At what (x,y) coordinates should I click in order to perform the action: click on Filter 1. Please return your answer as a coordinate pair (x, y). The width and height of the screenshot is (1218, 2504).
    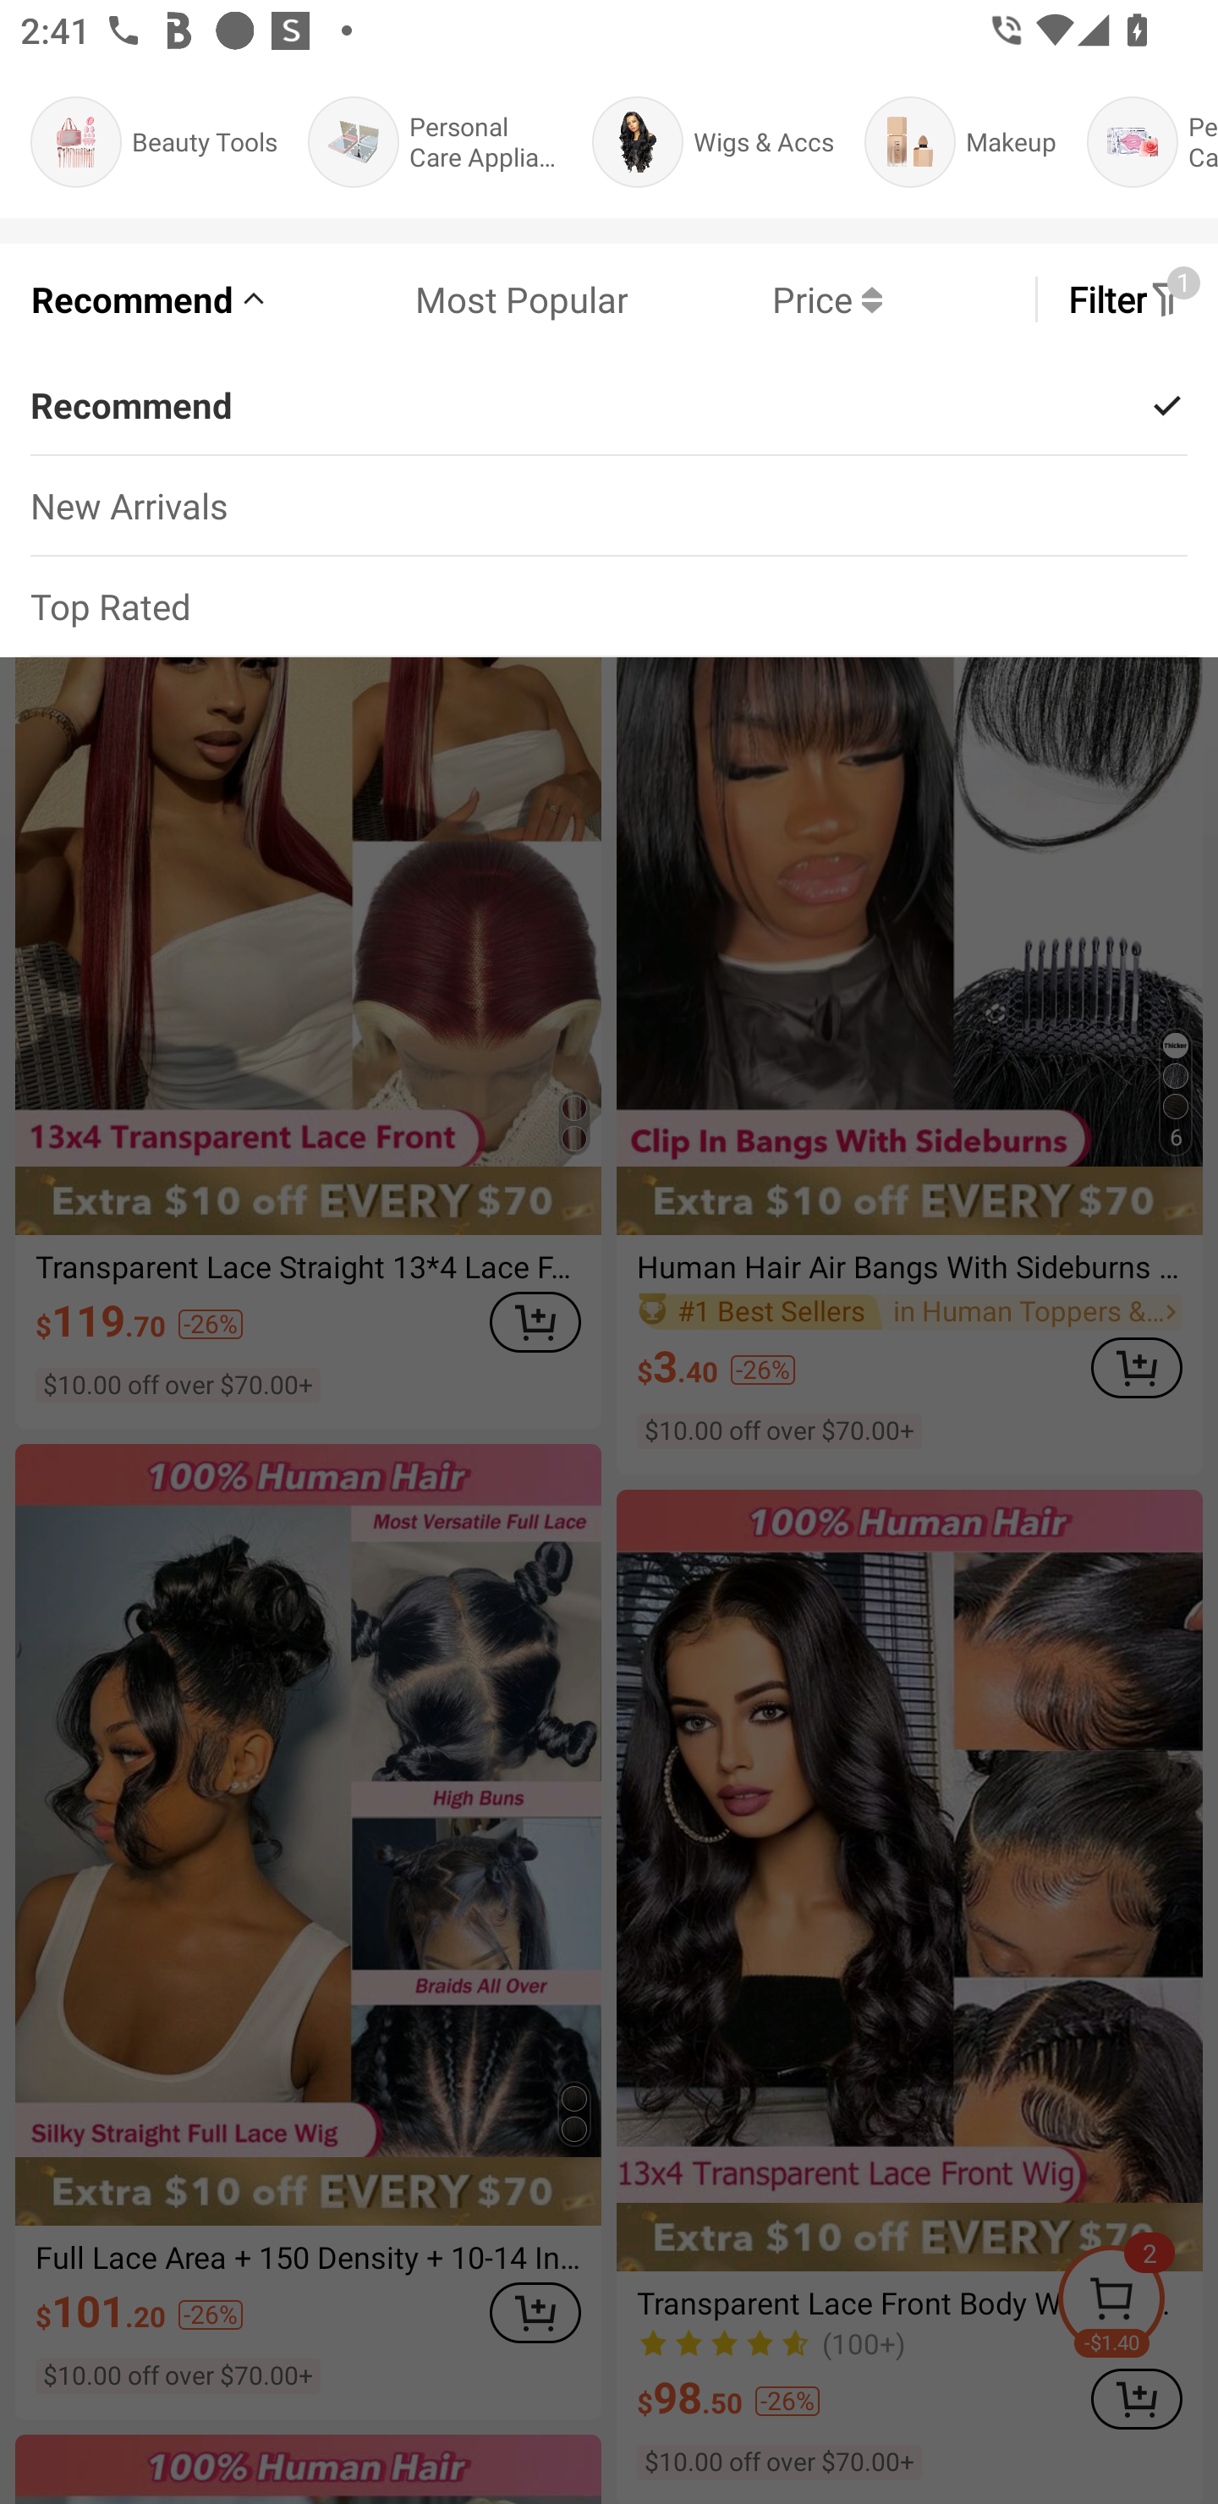
    Looking at the image, I should click on (1127, 299).